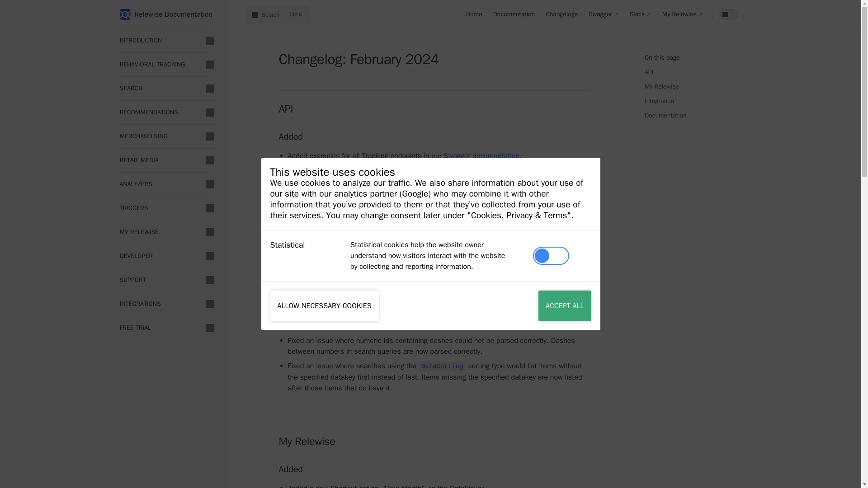 The width and height of the screenshot is (868, 488). I want to click on My Relewise, so click(514, 14).